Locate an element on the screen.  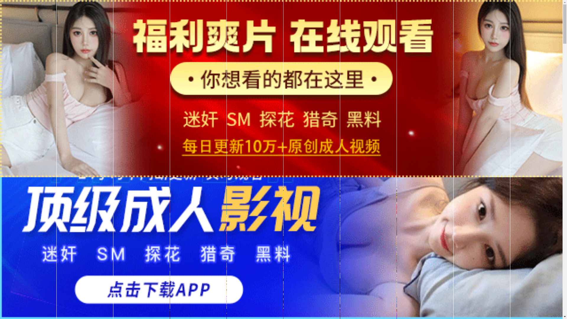
| is located at coordinates (499, 184).